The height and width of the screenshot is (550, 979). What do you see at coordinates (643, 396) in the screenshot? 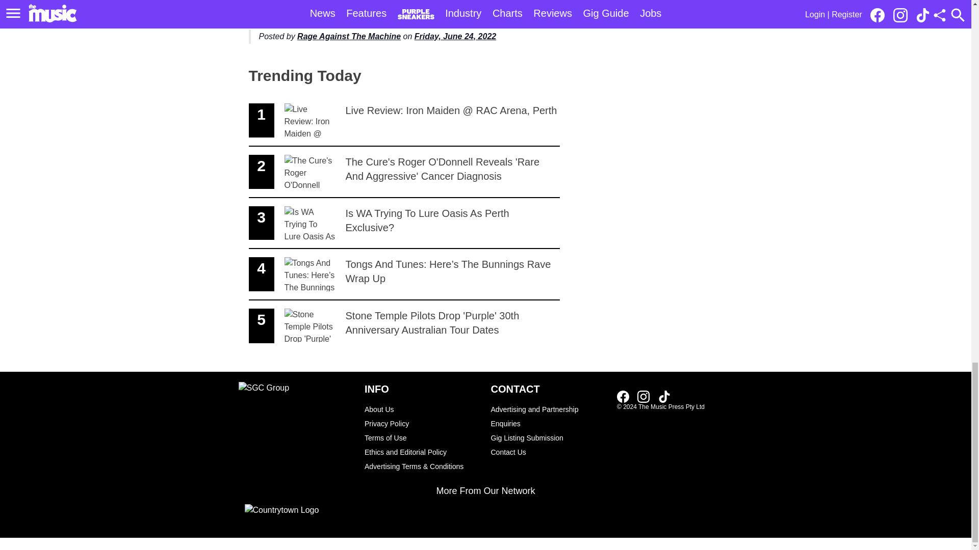
I see `Privacy Policy` at bounding box center [643, 396].